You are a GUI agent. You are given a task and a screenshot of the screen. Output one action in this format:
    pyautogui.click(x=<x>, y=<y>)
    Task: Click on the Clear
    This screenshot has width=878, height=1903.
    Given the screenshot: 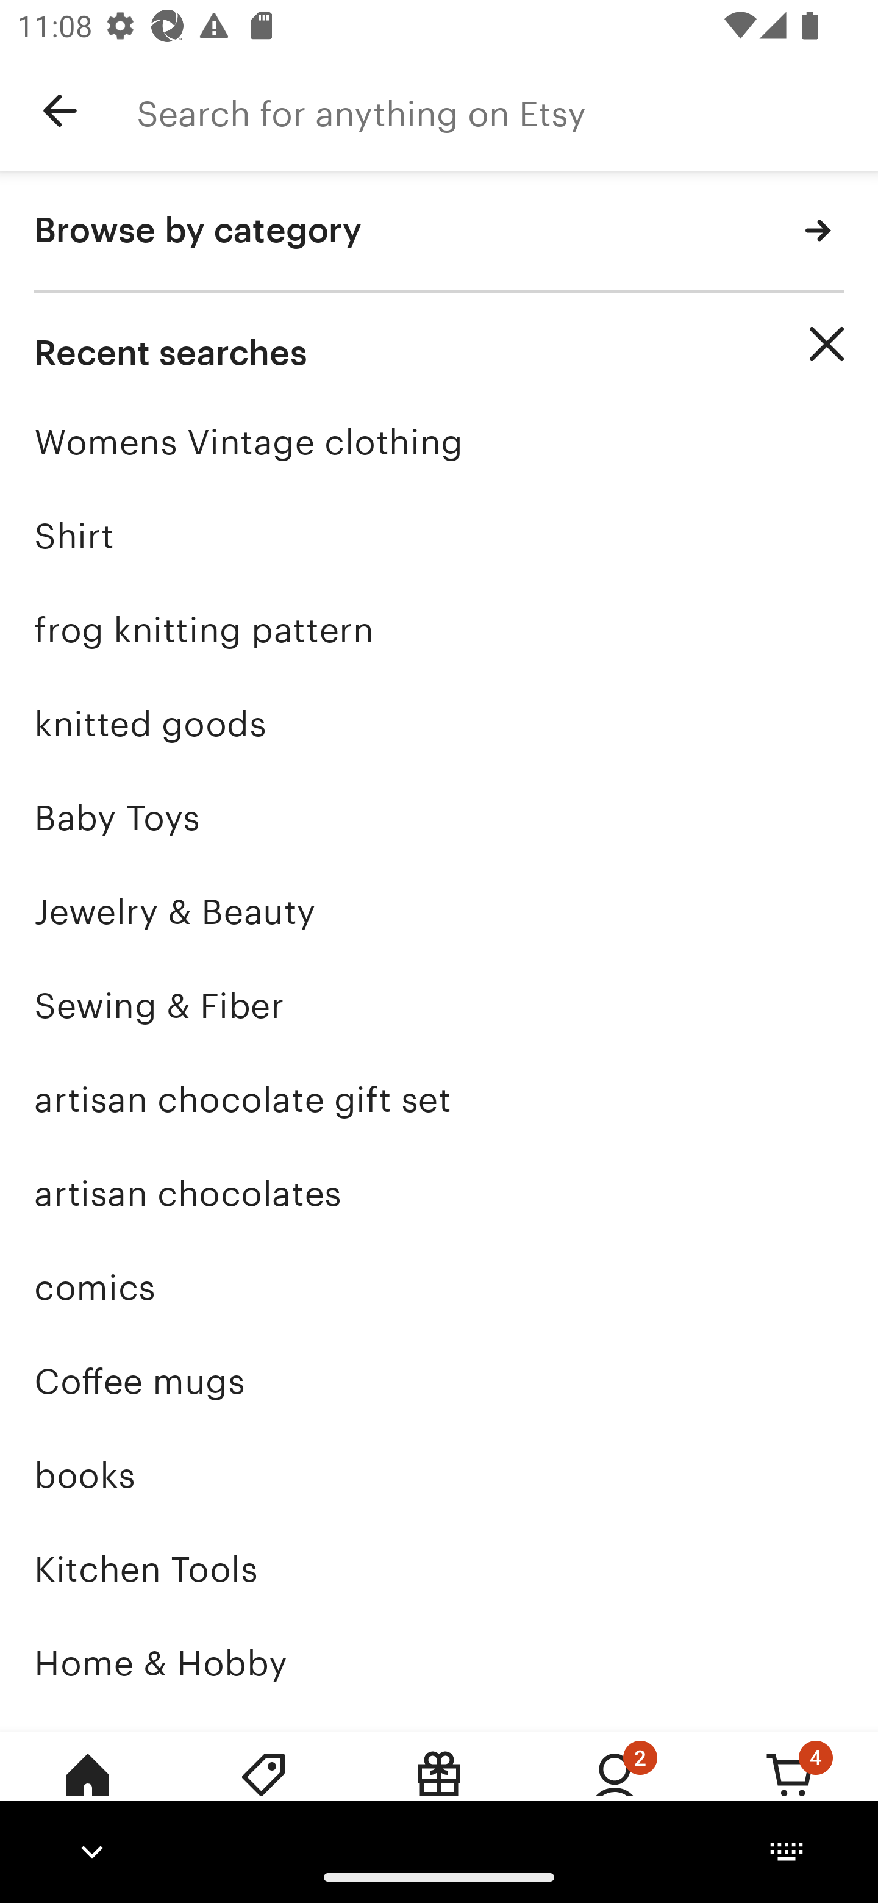 What is the action you would take?
    pyautogui.click(x=827, y=344)
    